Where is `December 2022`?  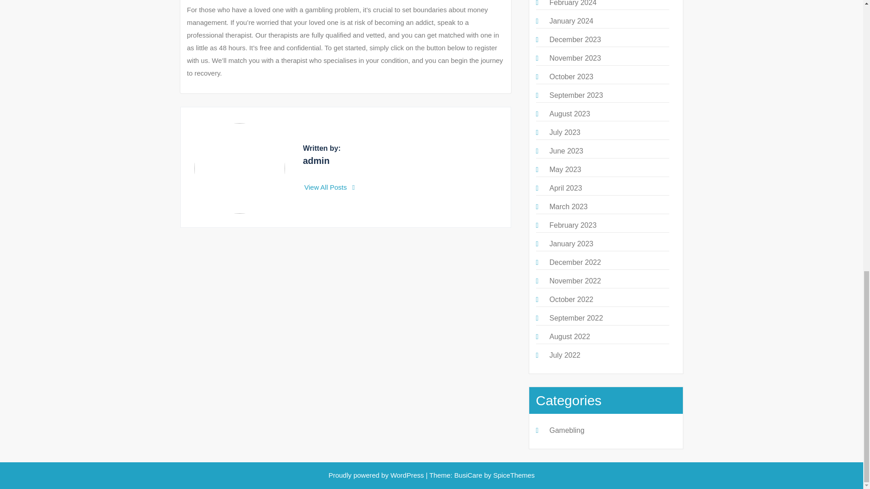
December 2022 is located at coordinates (575, 262).